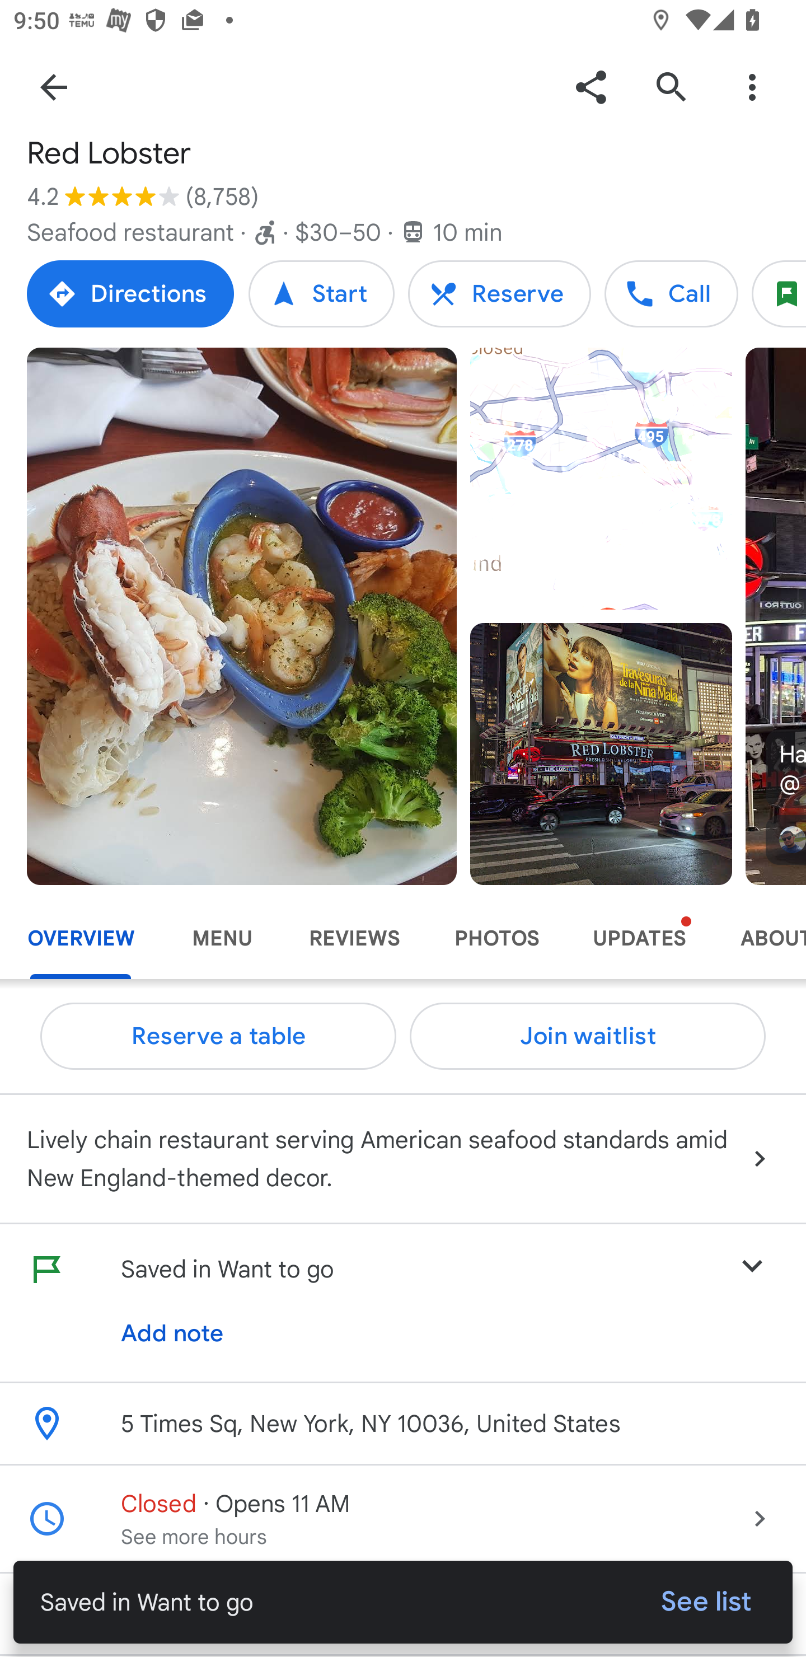  What do you see at coordinates (222, 938) in the screenshot?
I see `MENU Menu` at bounding box center [222, 938].